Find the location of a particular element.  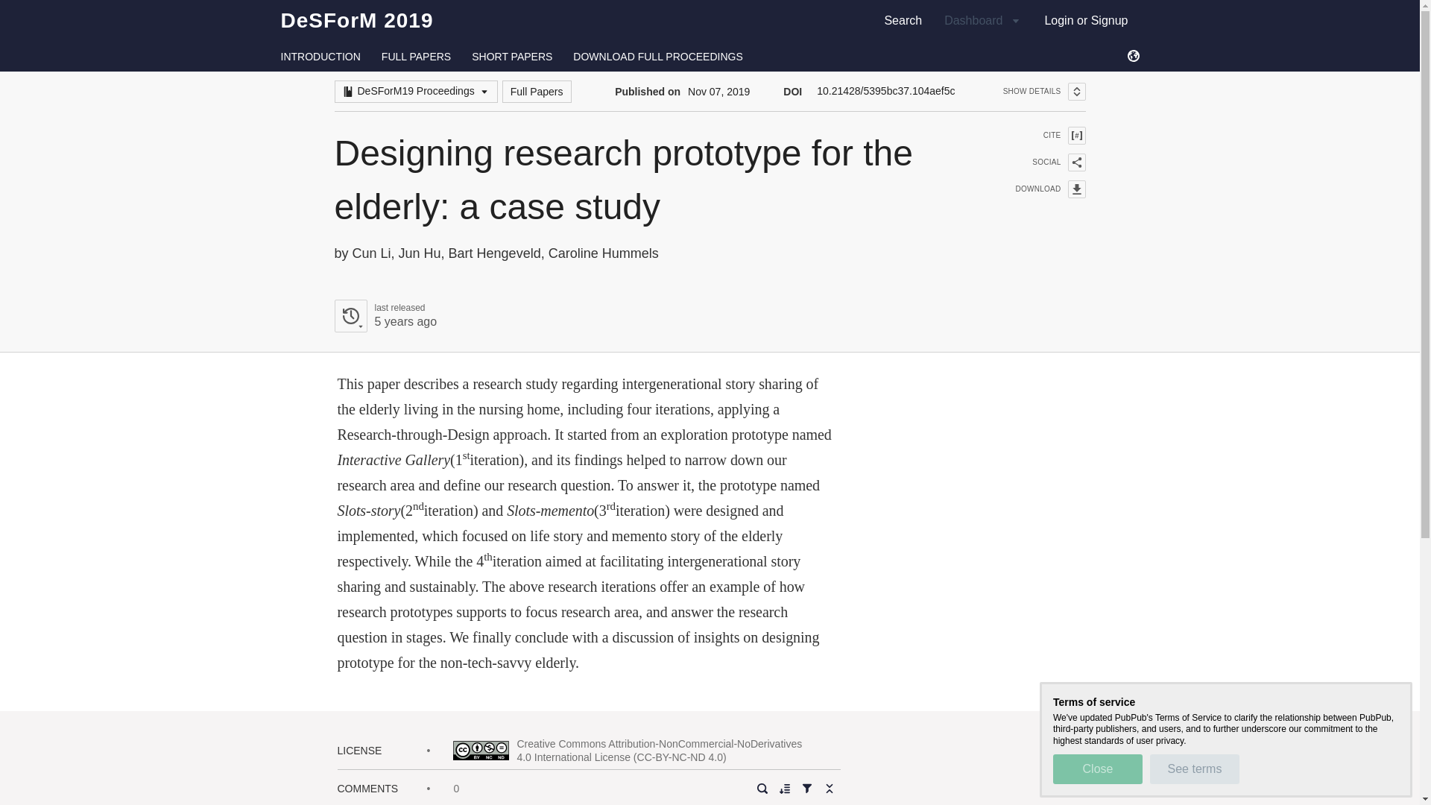

SHORT PAPERS is located at coordinates (512, 57).